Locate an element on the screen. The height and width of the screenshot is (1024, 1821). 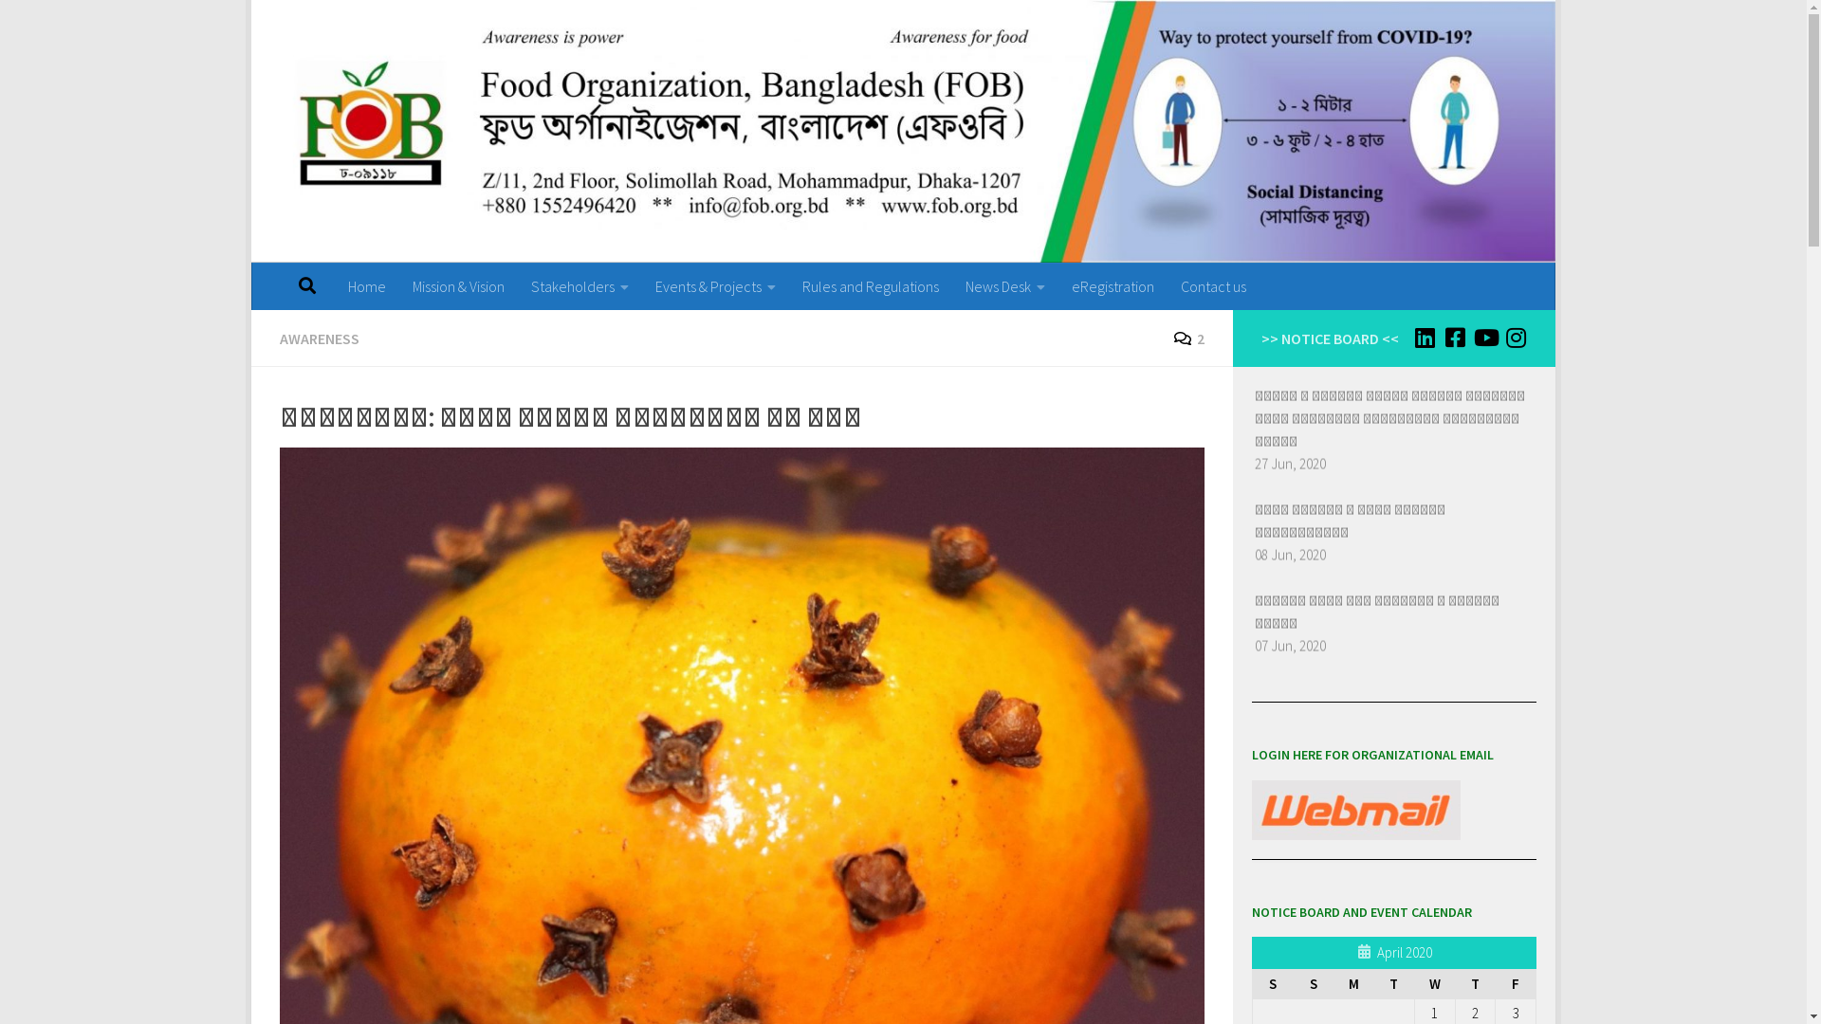
The winners' list of FIIC 2020 is announced
10 Jan, 2021 is located at coordinates (1374, 383).